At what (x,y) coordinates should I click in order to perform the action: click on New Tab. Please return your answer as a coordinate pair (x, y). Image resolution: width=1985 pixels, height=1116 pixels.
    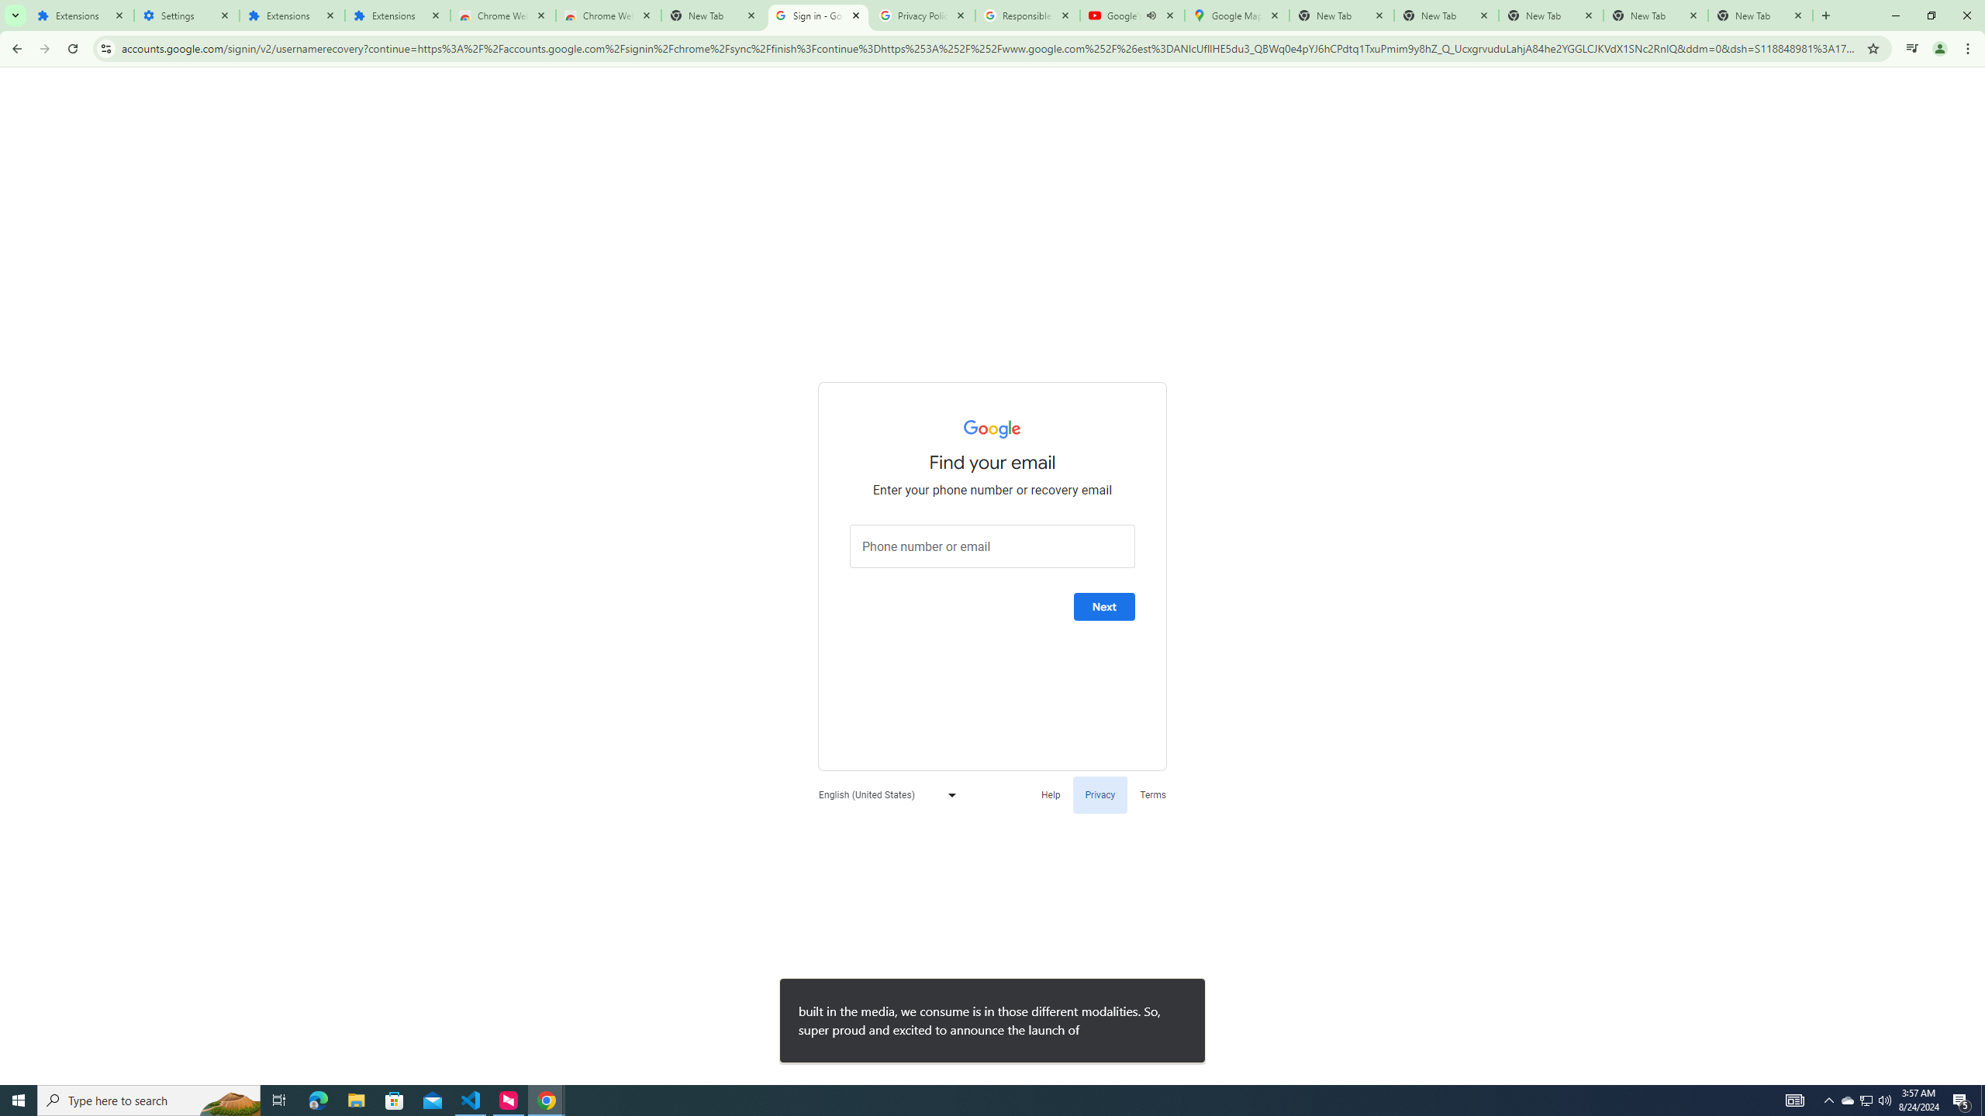
    Looking at the image, I should click on (1760, 15).